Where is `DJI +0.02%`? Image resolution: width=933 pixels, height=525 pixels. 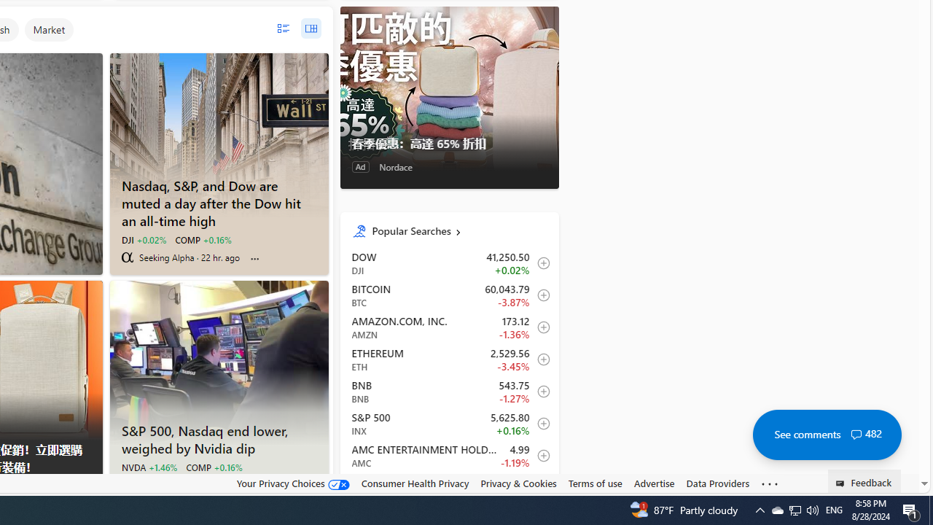 DJI +0.02% is located at coordinates (143, 239).